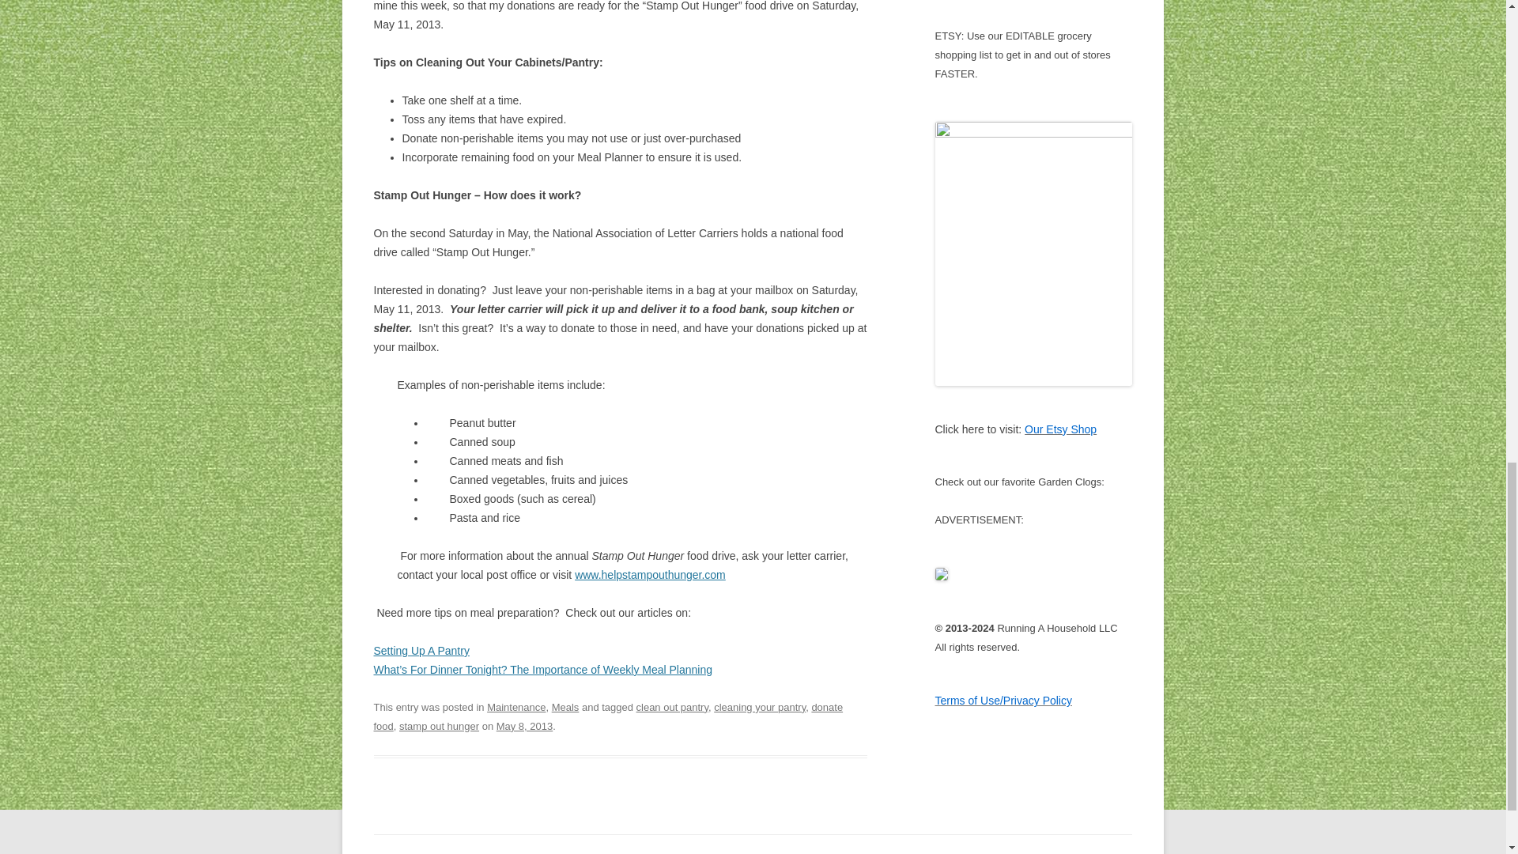 This screenshot has width=1518, height=854. Describe the element at coordinates (672, 707) in the screenshot. I see `clean out pantry` at that location.